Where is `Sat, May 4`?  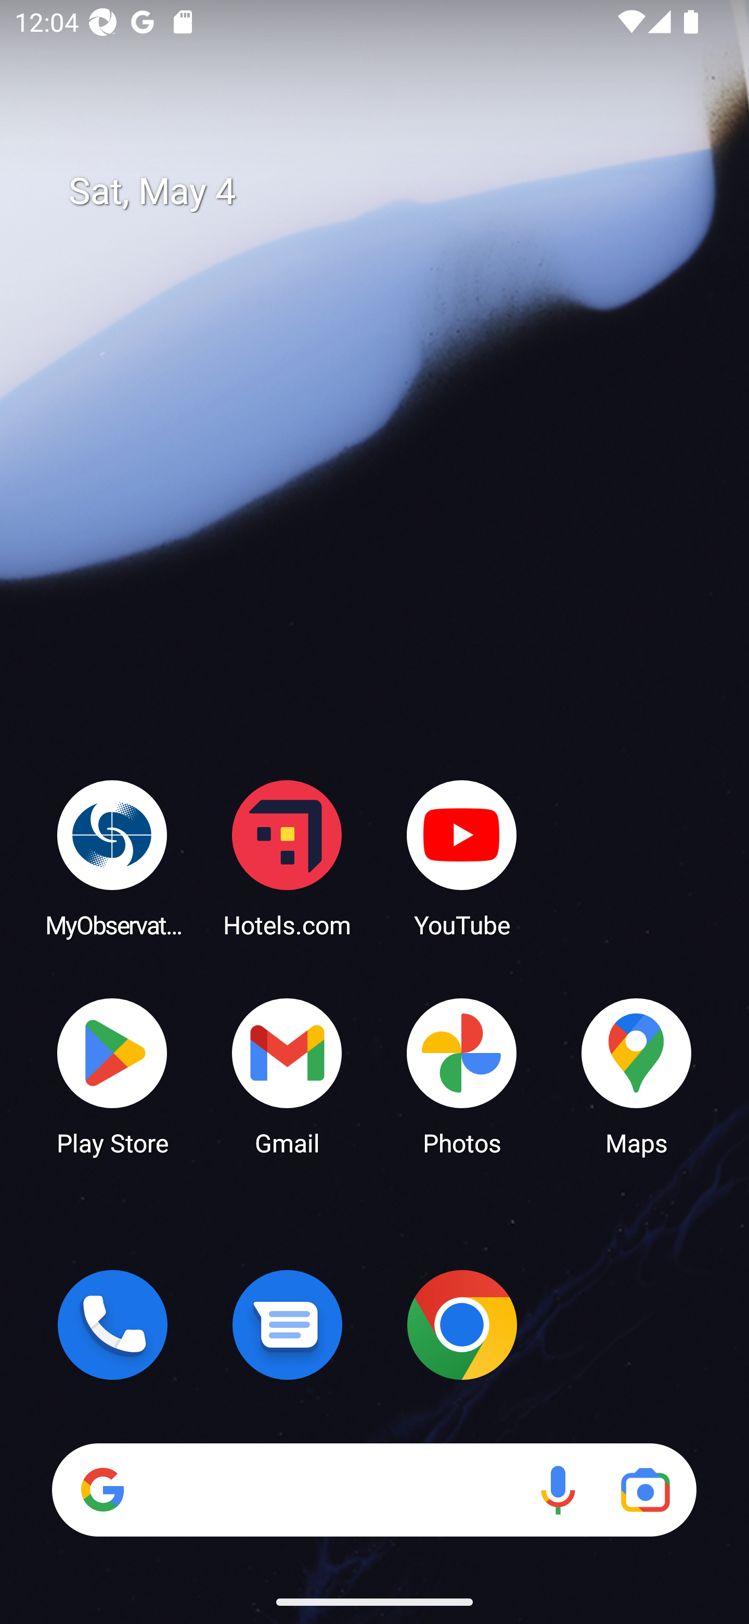 Sat, May 4 is located at coordinates (389, 192).